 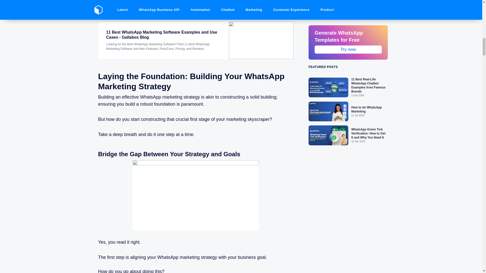 What do you see at coordinates (240, 10) in the screenshot?
I see `conversational selling` at bounding box center [240, 10].